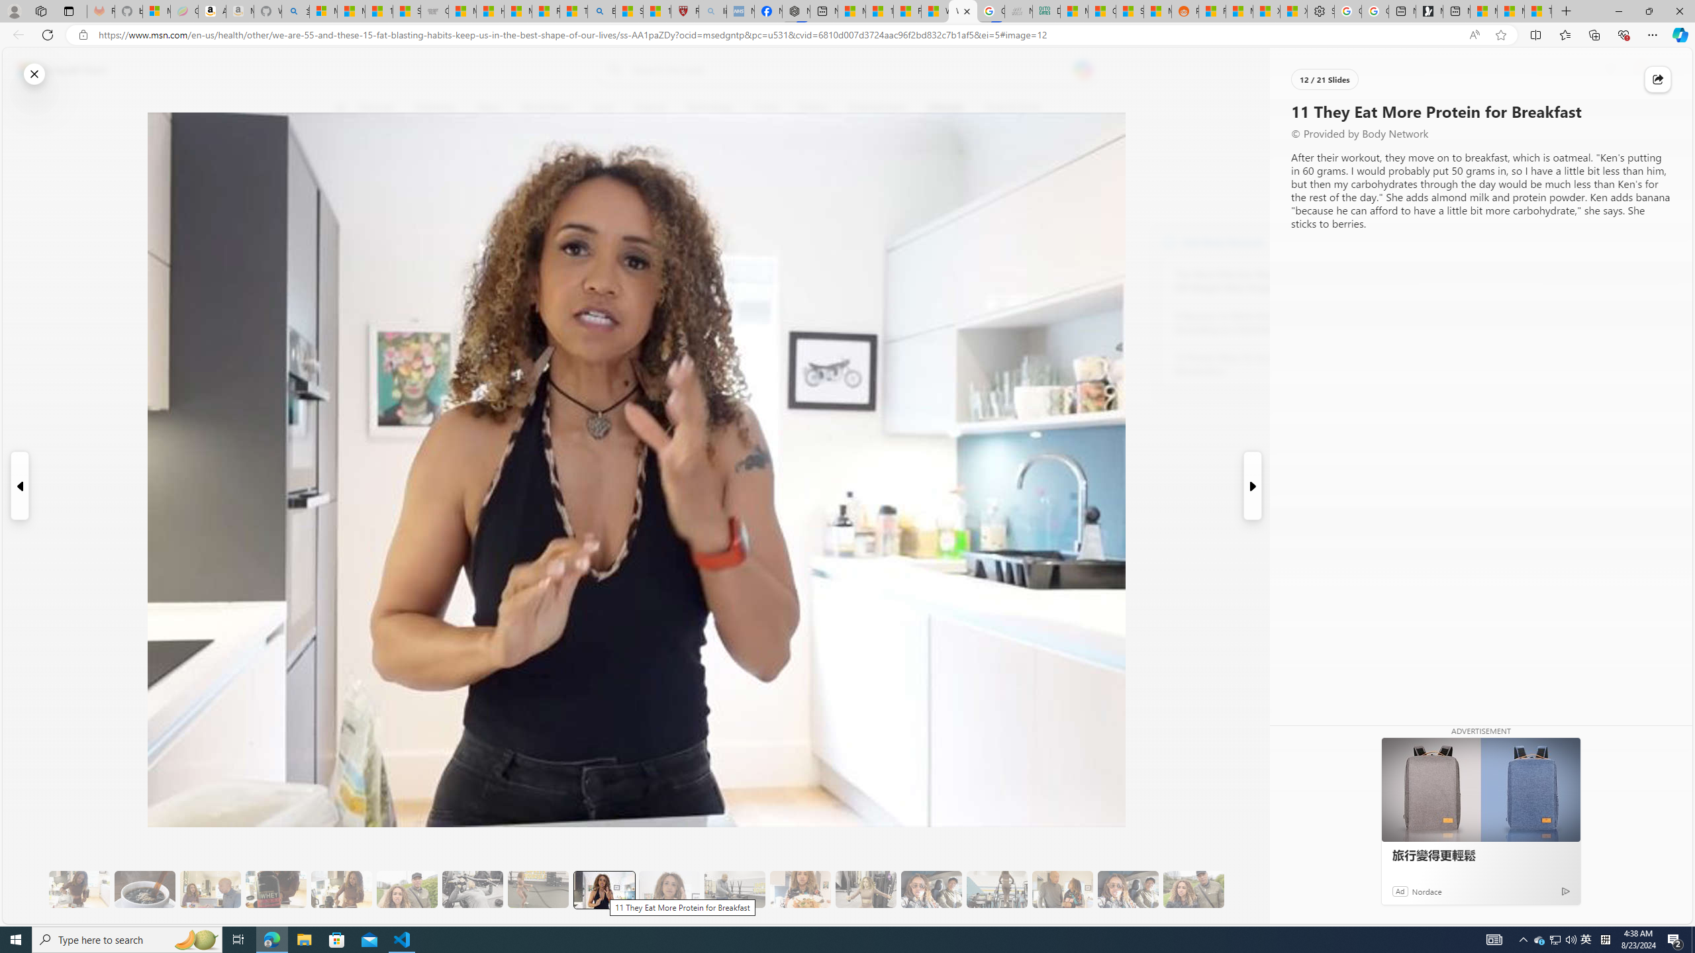 The width and height of the screenshot is (1695, 953). Describe the element at coordinates (601, 11) in the screenshot. I see `Bing` at that location.